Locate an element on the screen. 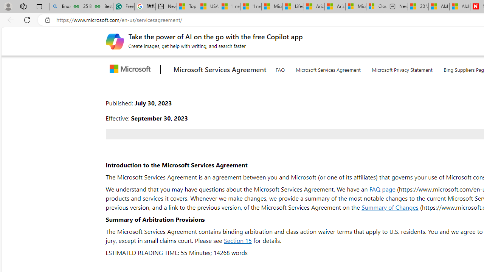 The image size is (484, 272). Microsoft Privacy Statement is located at coordinates (402, 68).